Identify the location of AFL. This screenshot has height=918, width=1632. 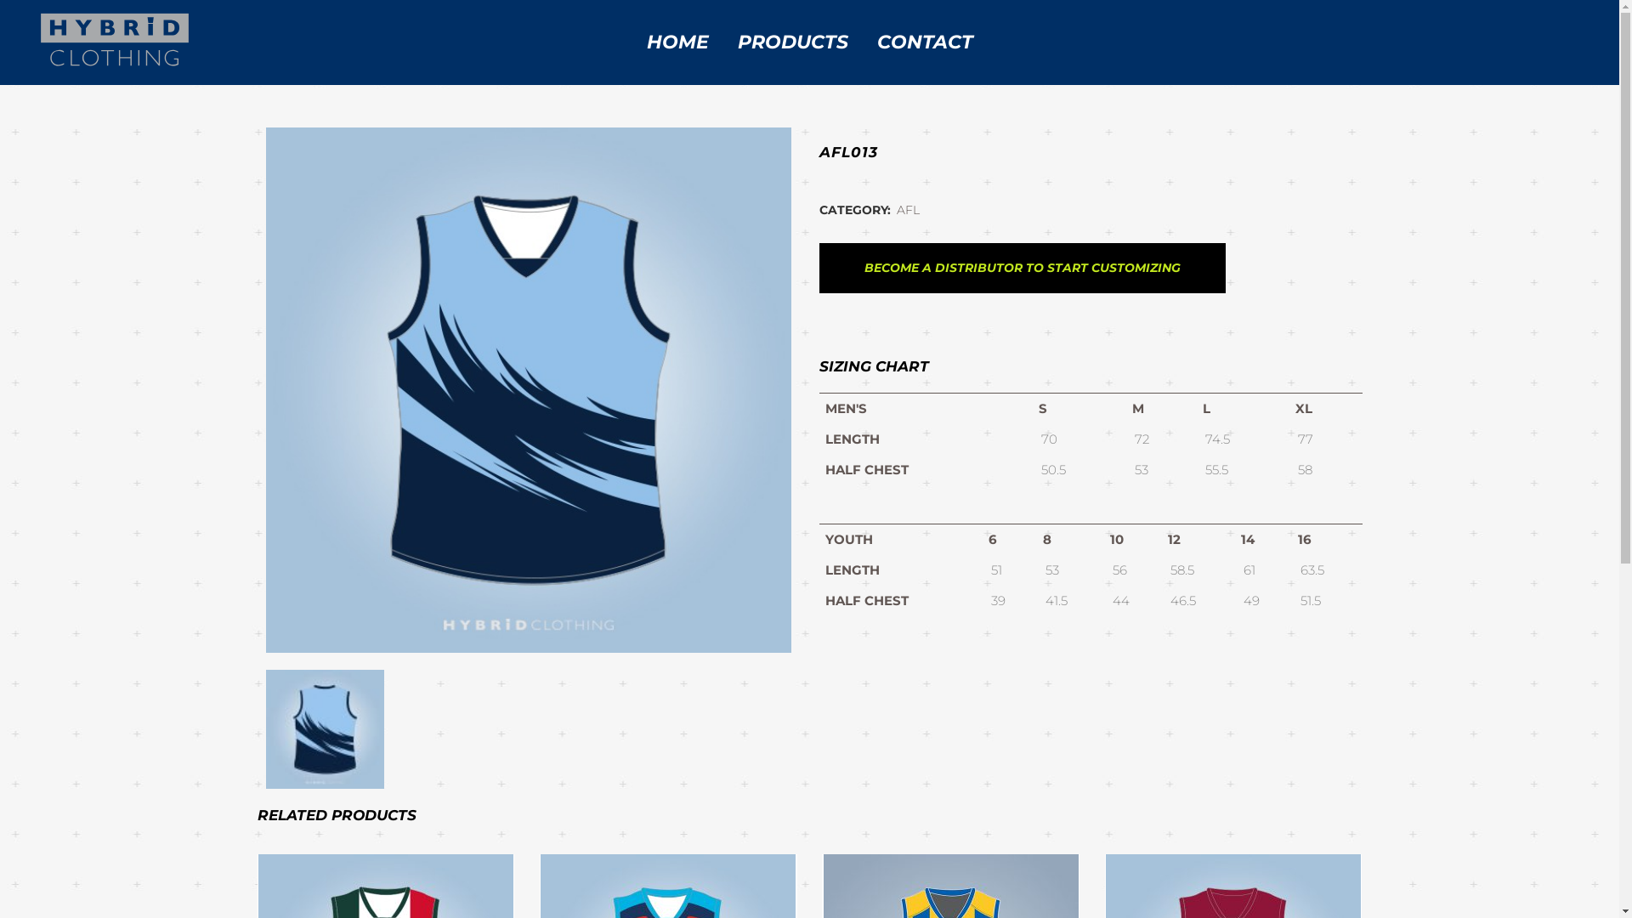
(908, 210).